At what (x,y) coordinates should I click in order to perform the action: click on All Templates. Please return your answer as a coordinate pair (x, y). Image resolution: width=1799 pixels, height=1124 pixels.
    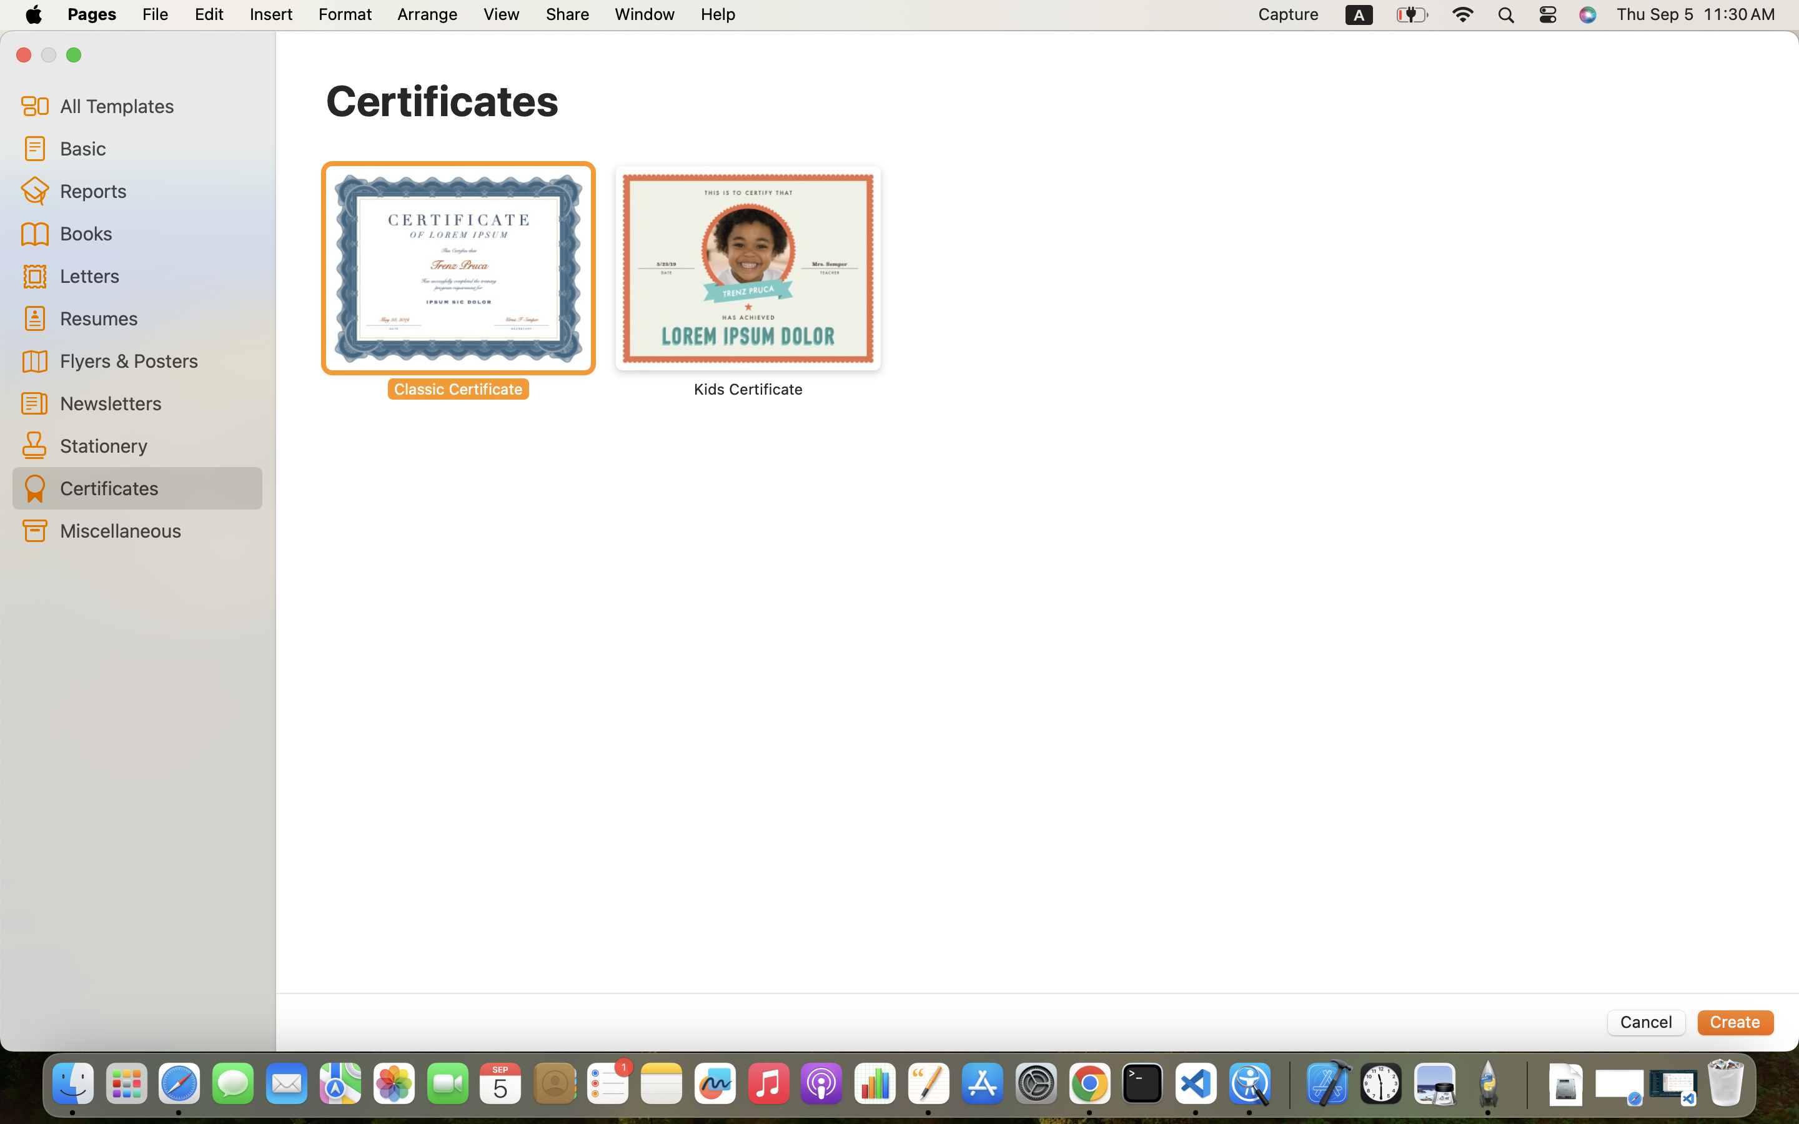
    Looking at the image, I should click on (156, 106).